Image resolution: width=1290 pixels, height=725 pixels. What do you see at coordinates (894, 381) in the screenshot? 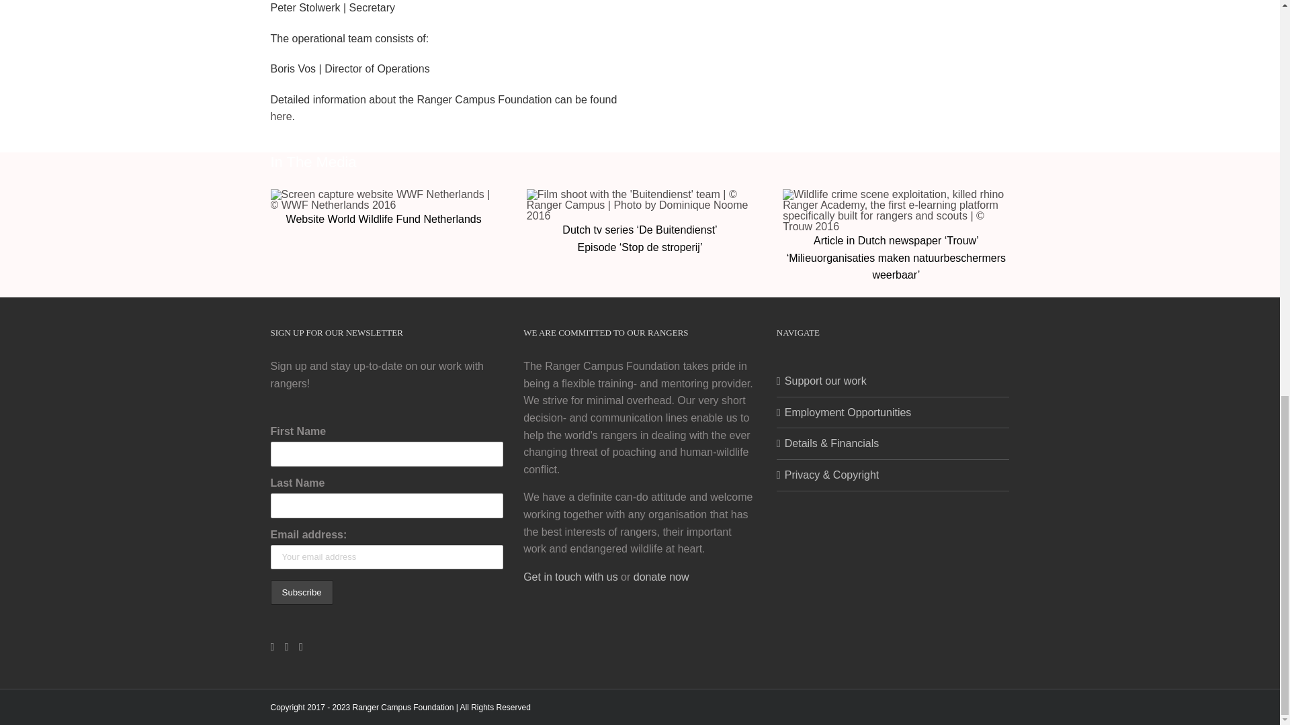
I see `Support our work` at bounding box center [894, 381].